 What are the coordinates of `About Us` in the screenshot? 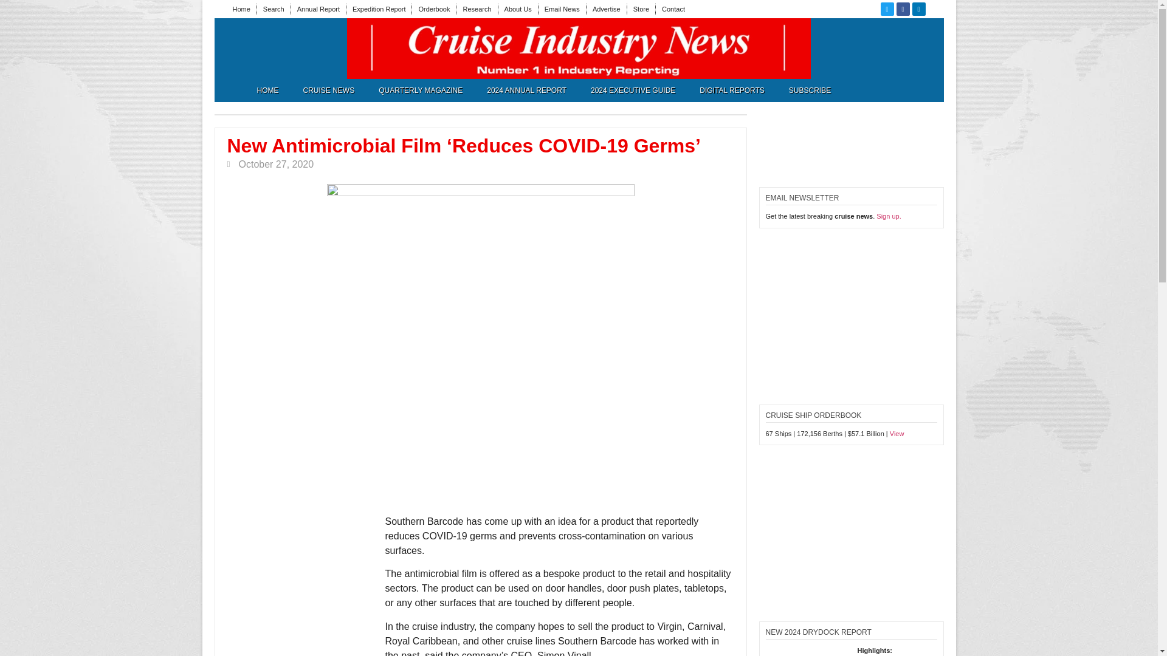 It's located at (518, 9).